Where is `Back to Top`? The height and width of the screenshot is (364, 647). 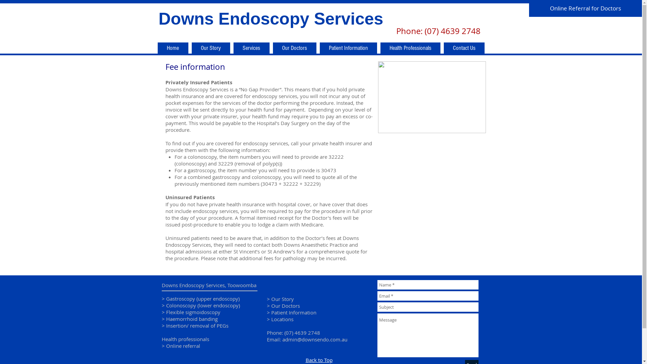
Back to Top is located at coordinates (319, 360).